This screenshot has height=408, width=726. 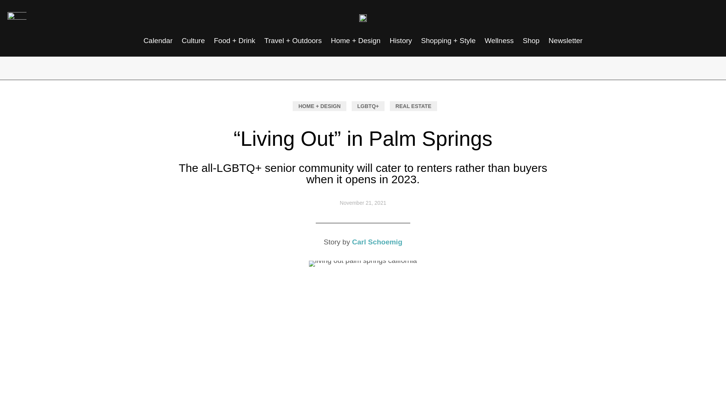 What do you see at coordinates (413, 106) in the screenshot?
I see `REAL ESTATE` at bounding box center [413, 106].